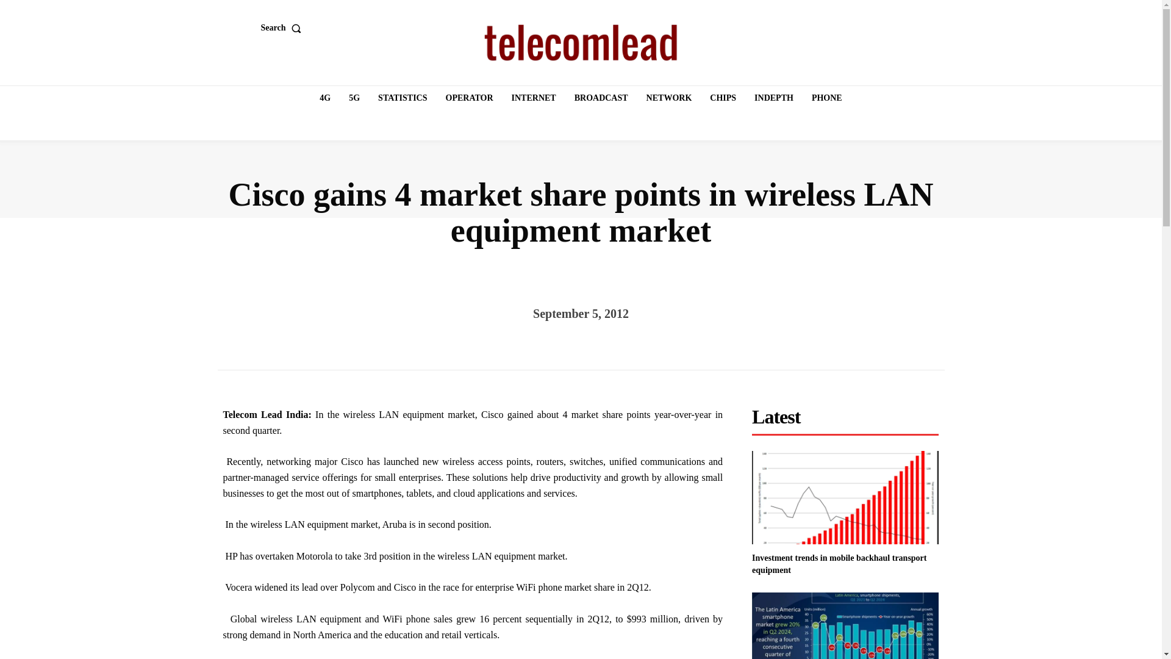 The image size is (1171, 659). I want to click on INTERNET, so click(534, 98).